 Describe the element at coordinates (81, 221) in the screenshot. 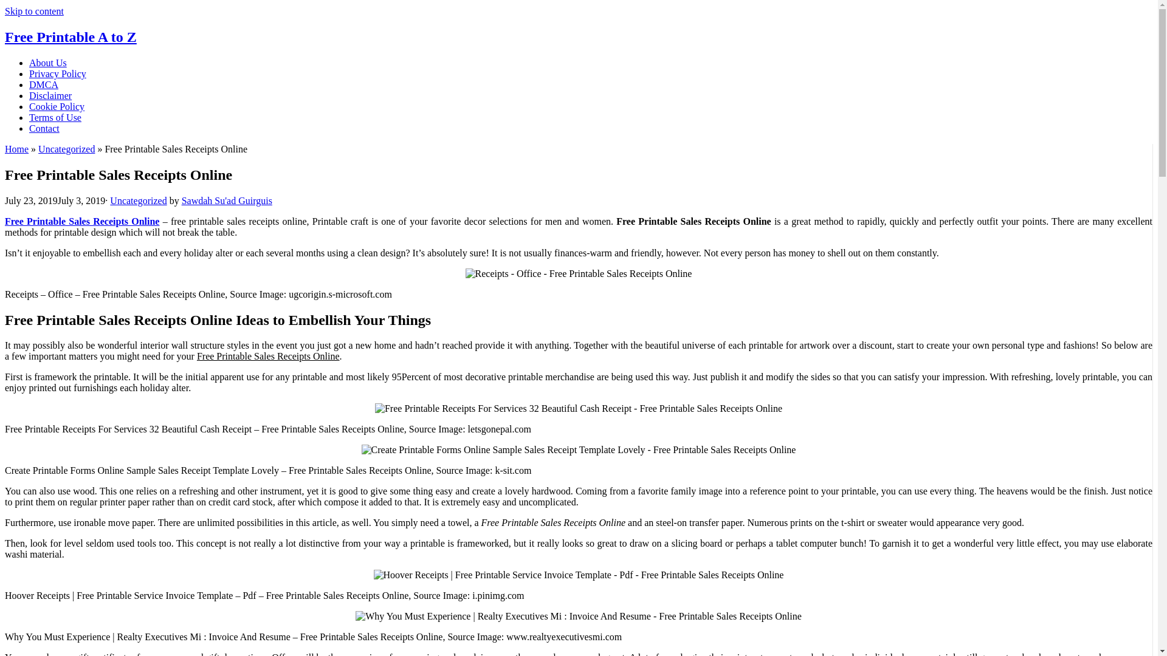

I see `Free Printable Sales Receipts Online` at that location.